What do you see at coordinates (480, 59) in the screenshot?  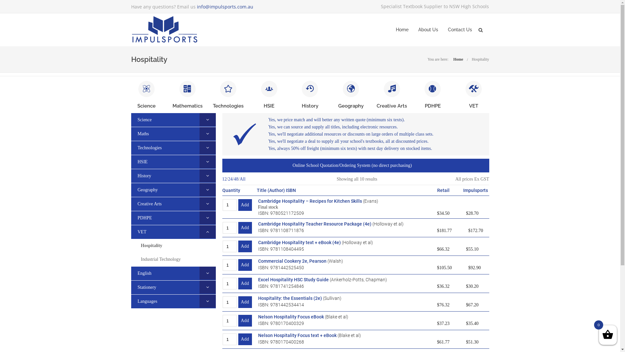 I see `Hospitality` at bounding box center [480, 59].